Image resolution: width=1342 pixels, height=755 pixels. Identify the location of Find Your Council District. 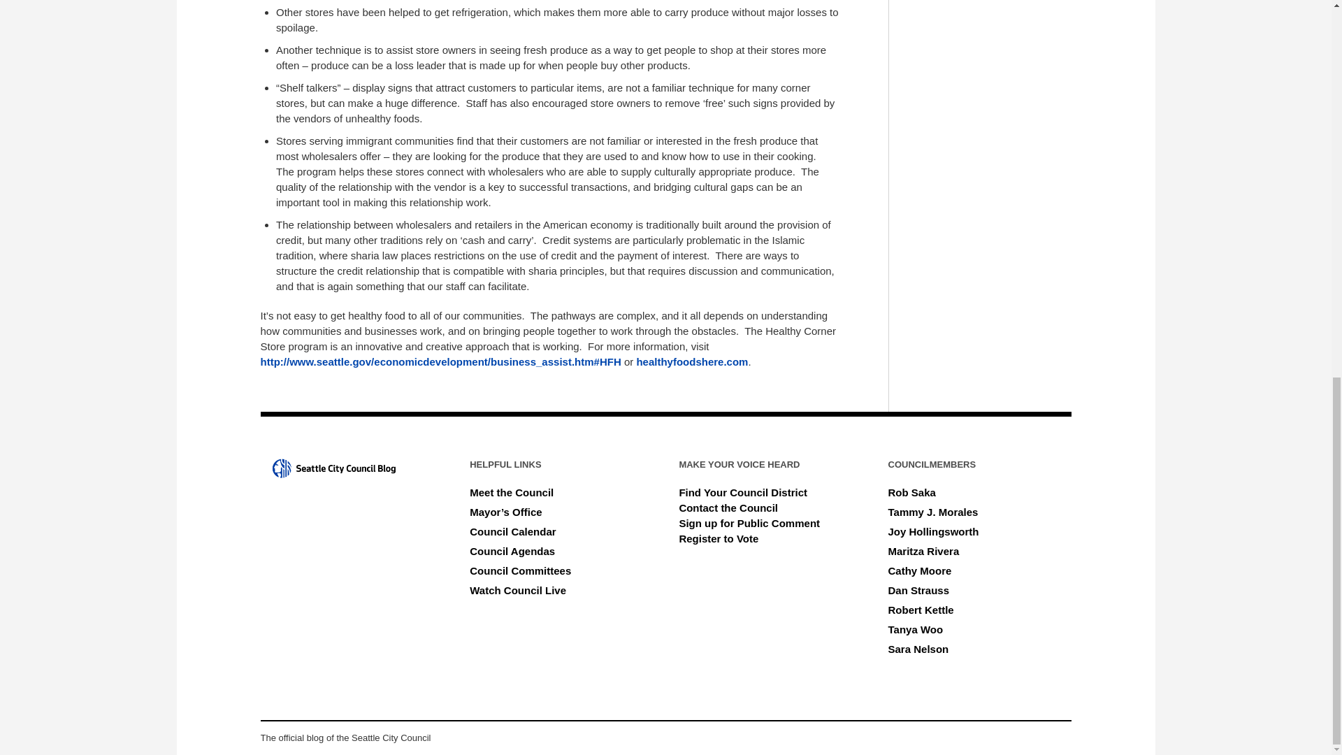
(743, 492).